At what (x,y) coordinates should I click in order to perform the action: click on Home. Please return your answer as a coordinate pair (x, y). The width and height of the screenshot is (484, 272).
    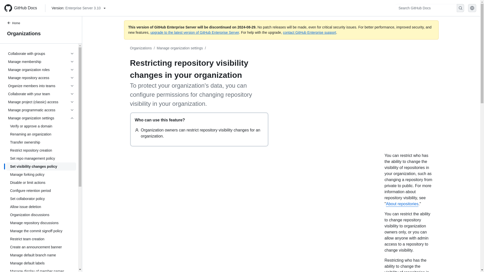
    Looking at the image, I should click on (16, 24).